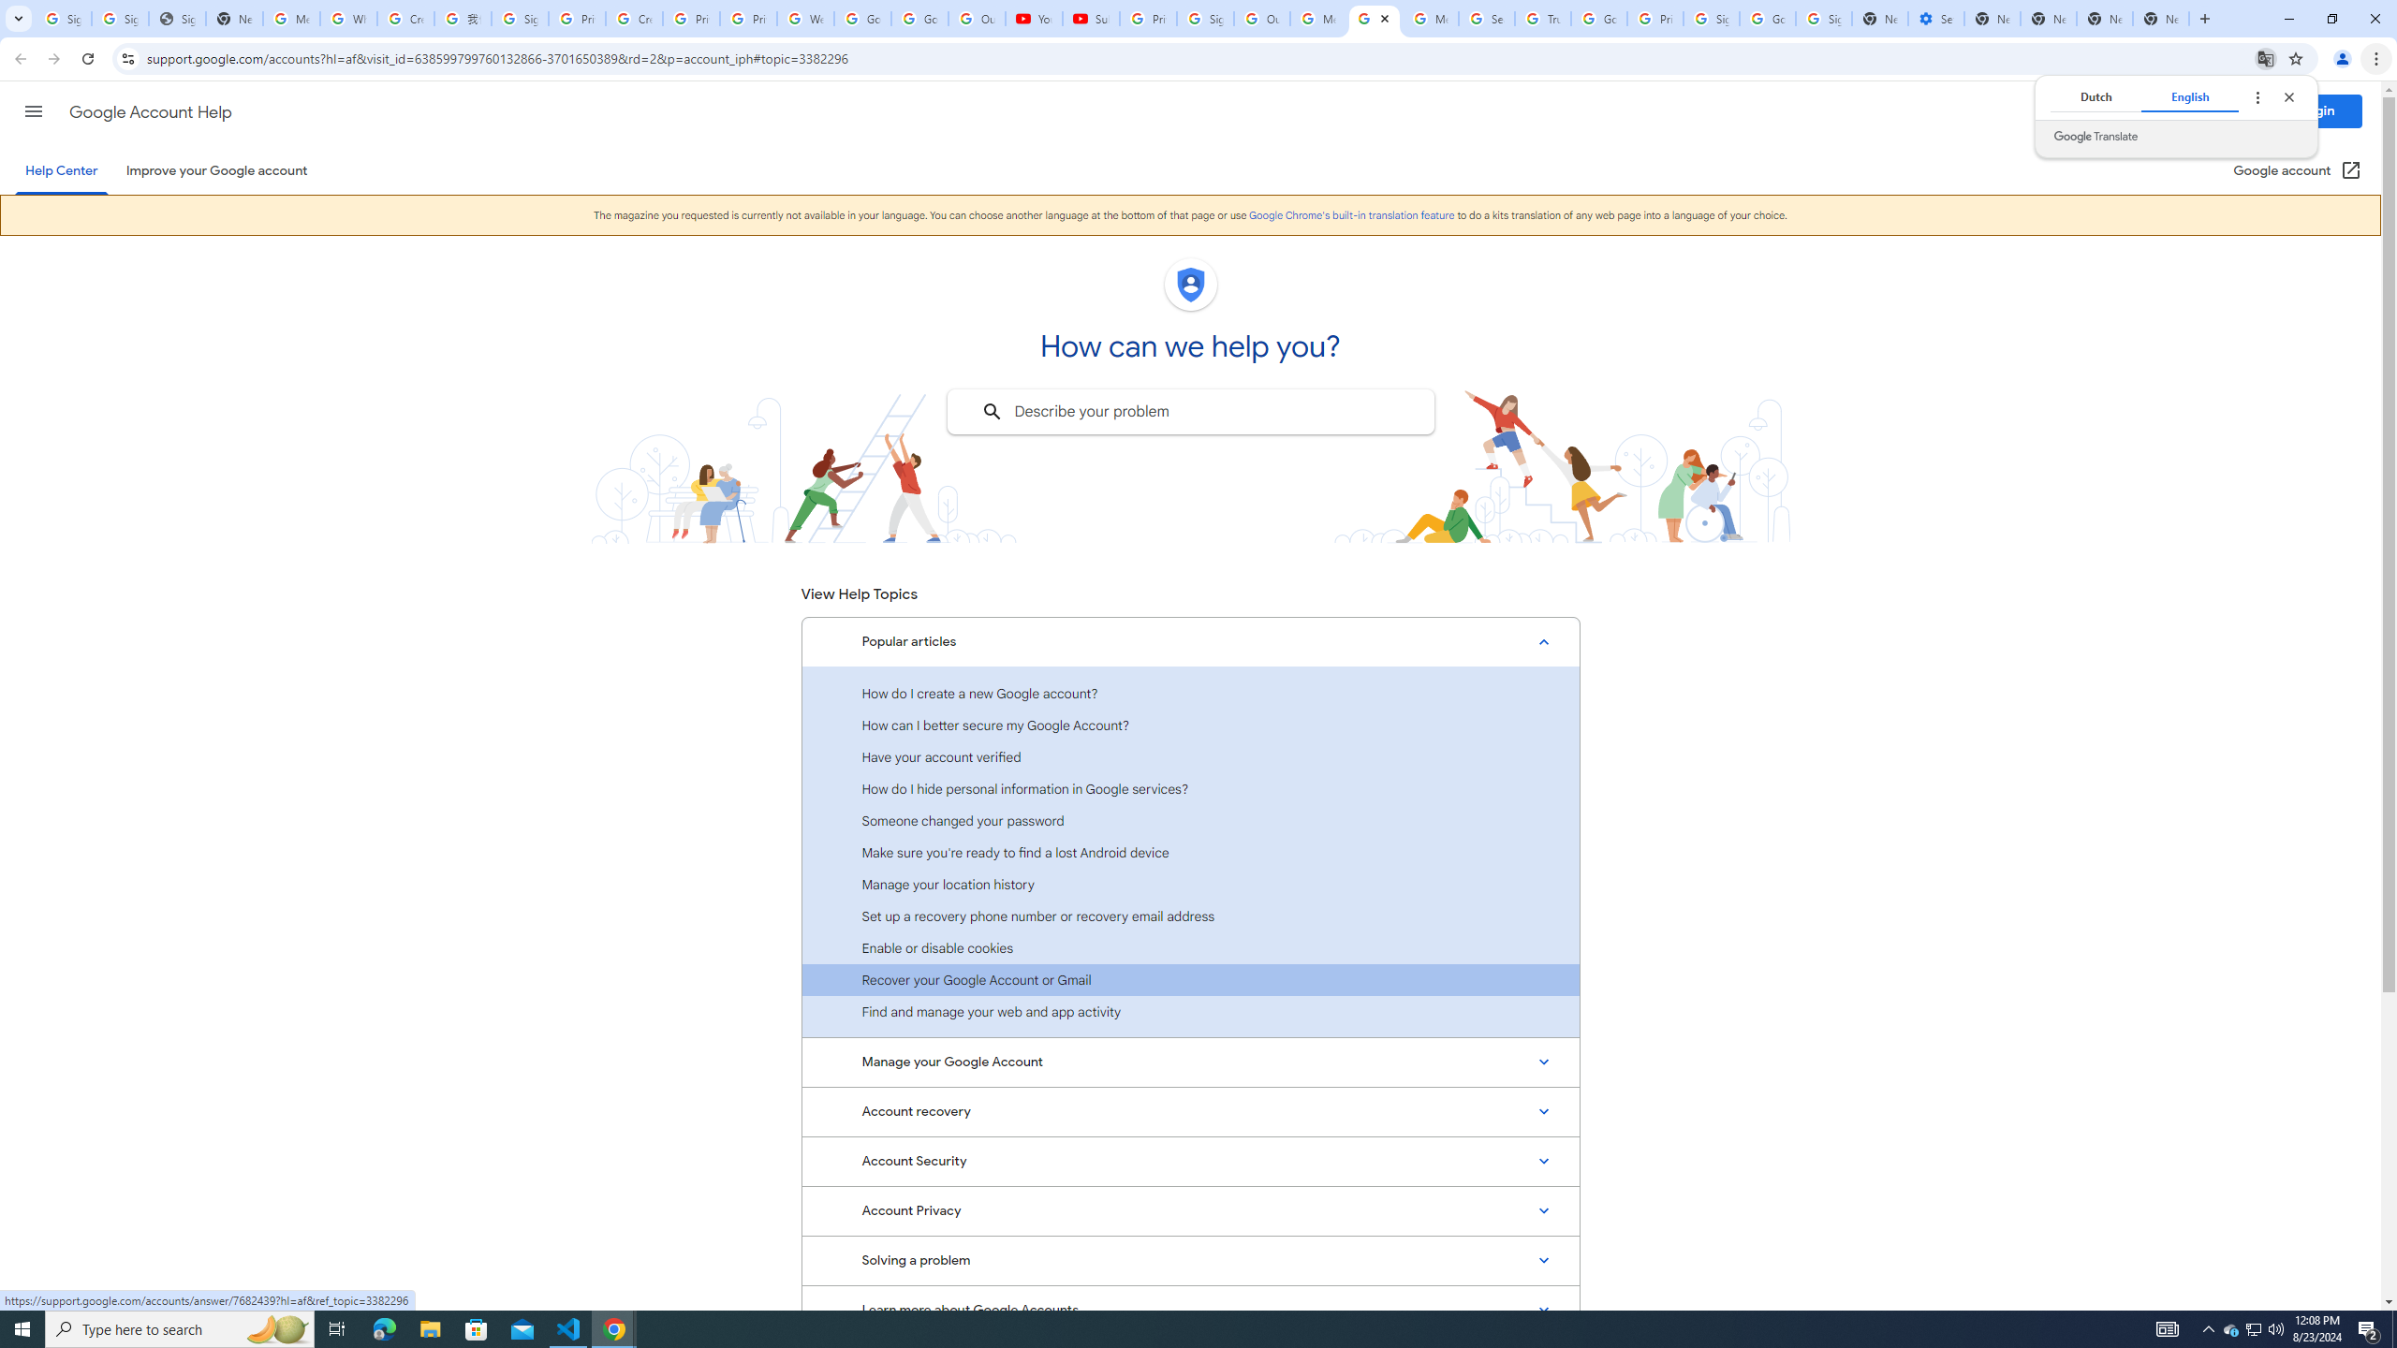 The width and height of the screenshot is (2397, 1348). Describe the element at coordinates (2317, 110) in the screenshot. I see `Login` at that location.